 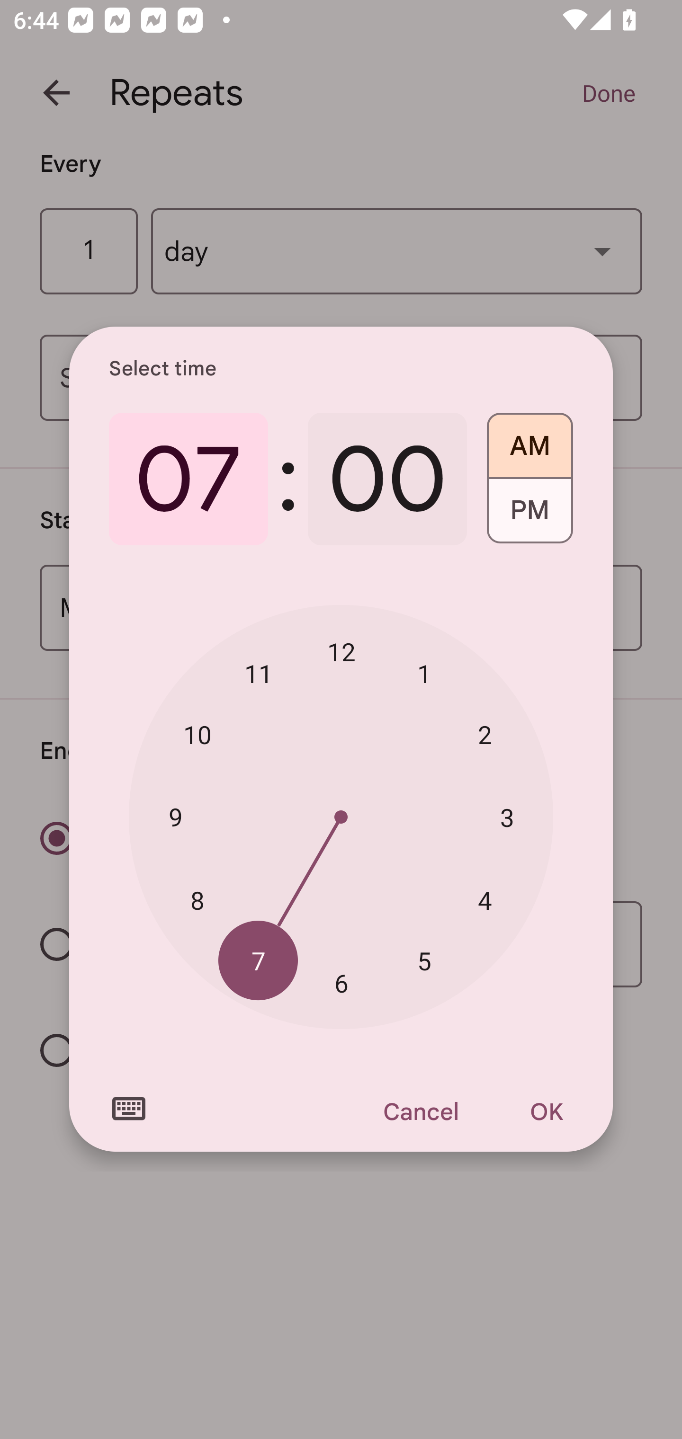 What do you see at coordinates (341, 652) in the screenshot?
I see `12 12 o'clock` at bounding box center [341, 652].